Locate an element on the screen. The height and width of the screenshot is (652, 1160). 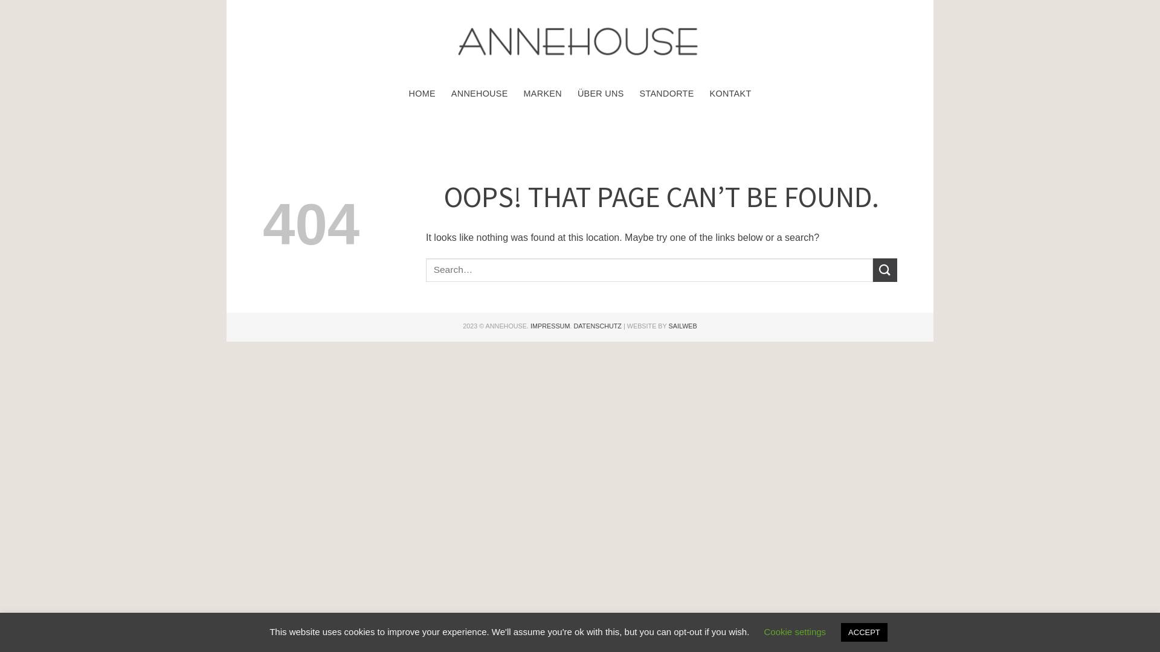
STANDORTE is located at coordinates (667, 94).